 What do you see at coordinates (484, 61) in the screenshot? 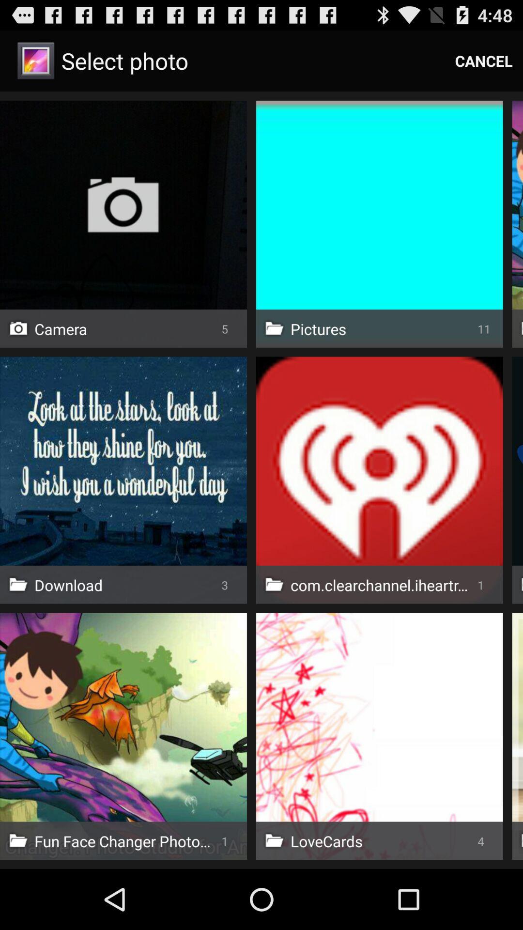
I see `turn on item next to the select photo icon` at bounding box center [484, 61].